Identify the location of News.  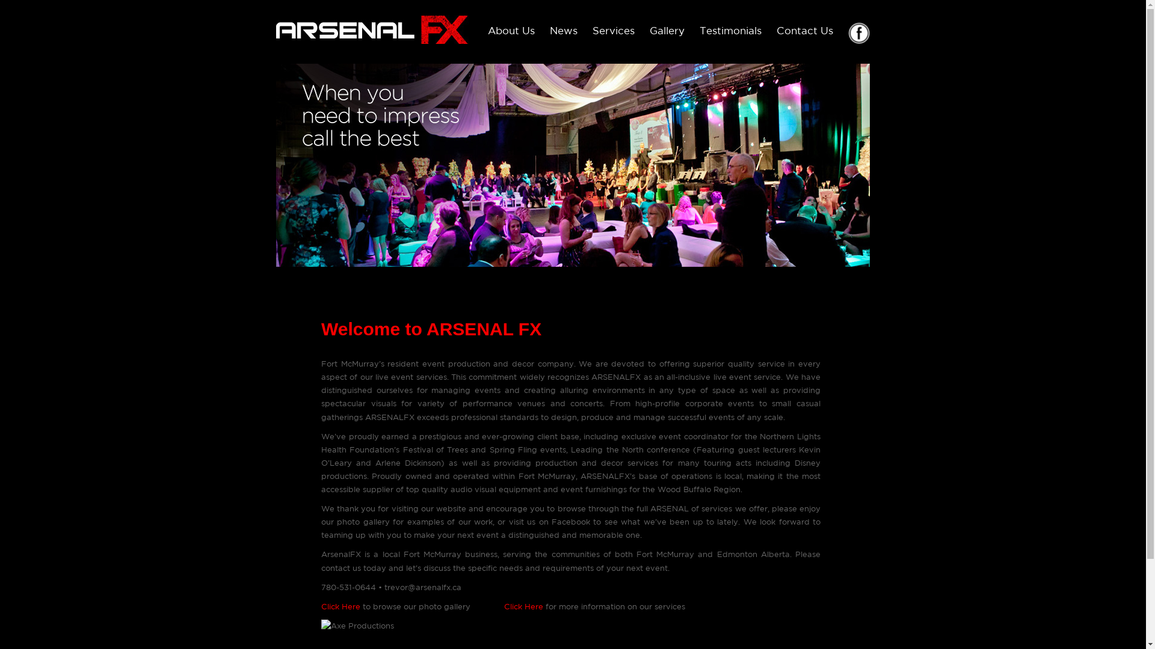
(564, 30).